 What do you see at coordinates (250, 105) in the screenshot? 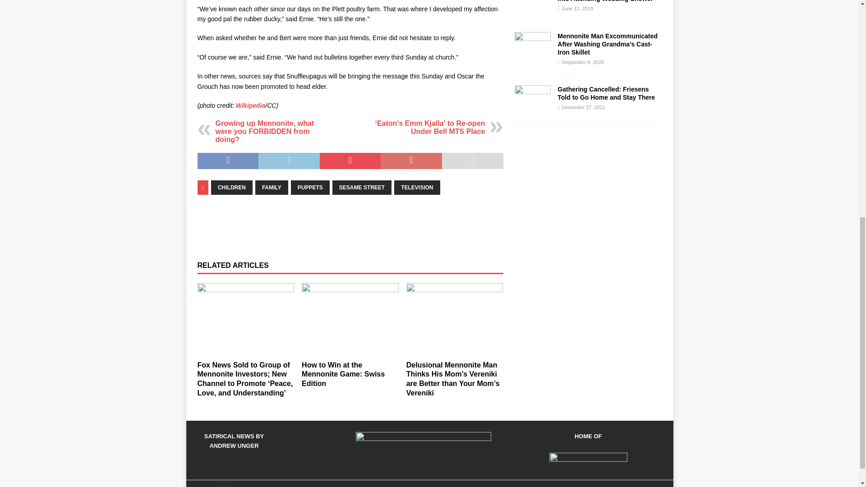
I see `Wikipedia` at bounding box center [250, 105].